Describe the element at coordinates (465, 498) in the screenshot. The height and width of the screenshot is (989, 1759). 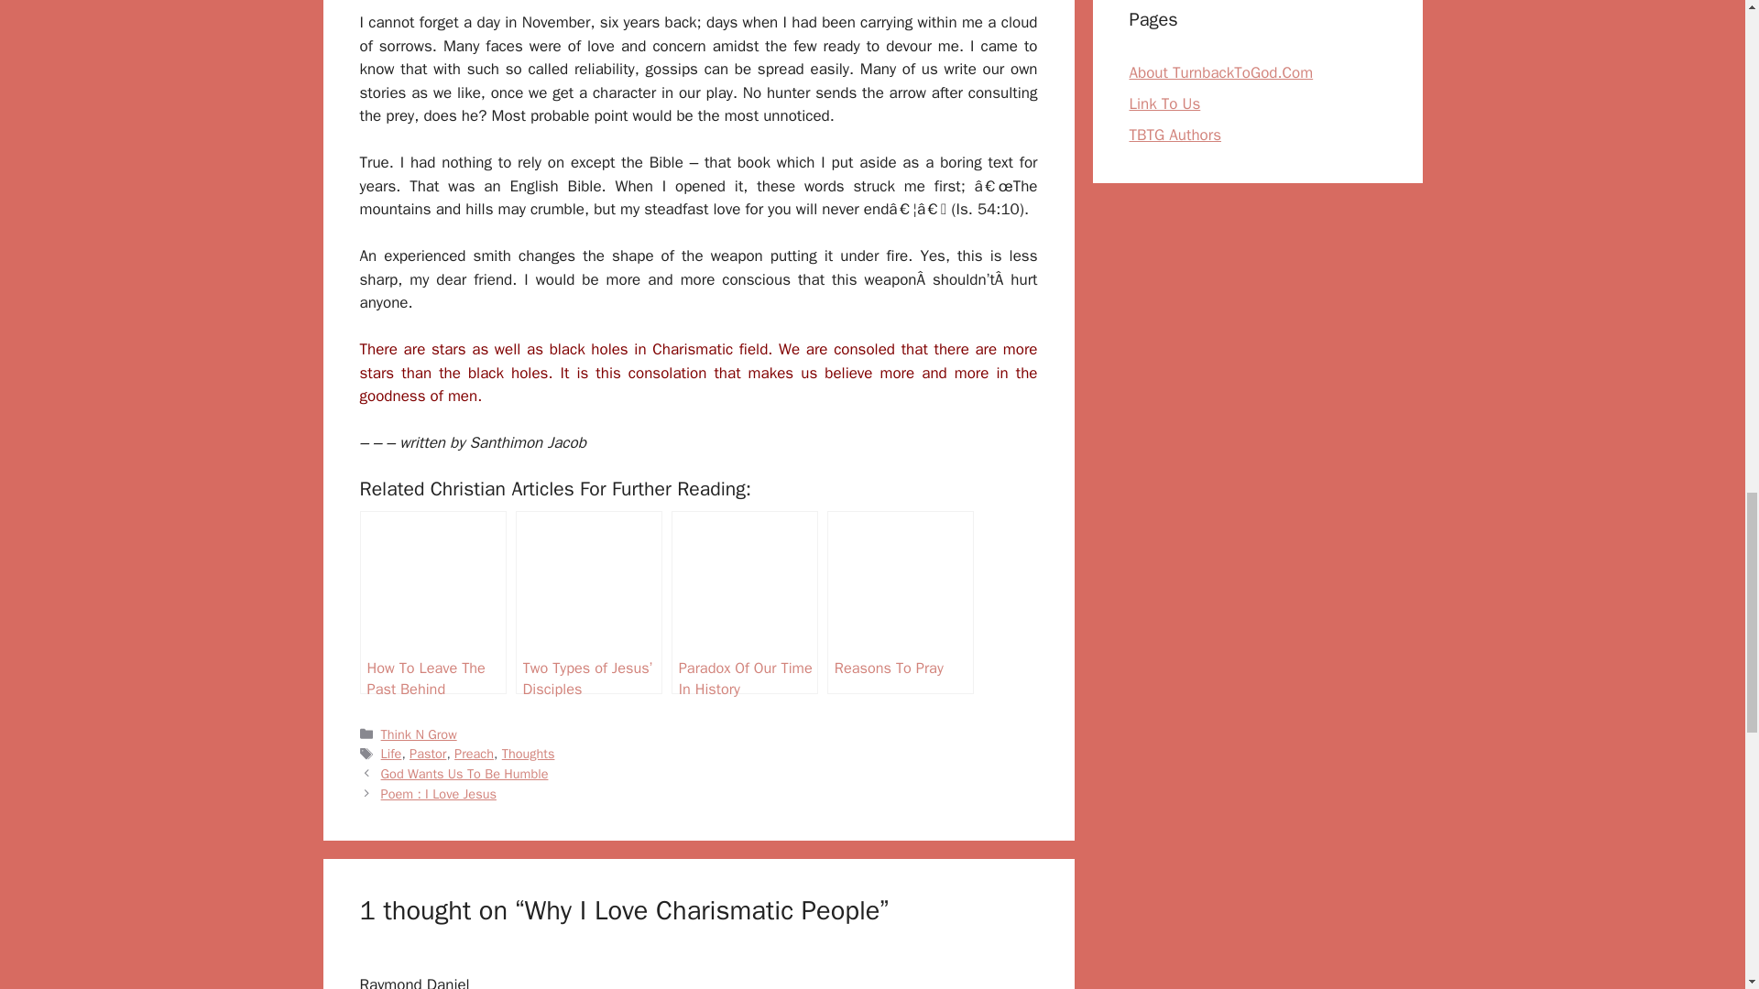
I see `Previous` at that location.